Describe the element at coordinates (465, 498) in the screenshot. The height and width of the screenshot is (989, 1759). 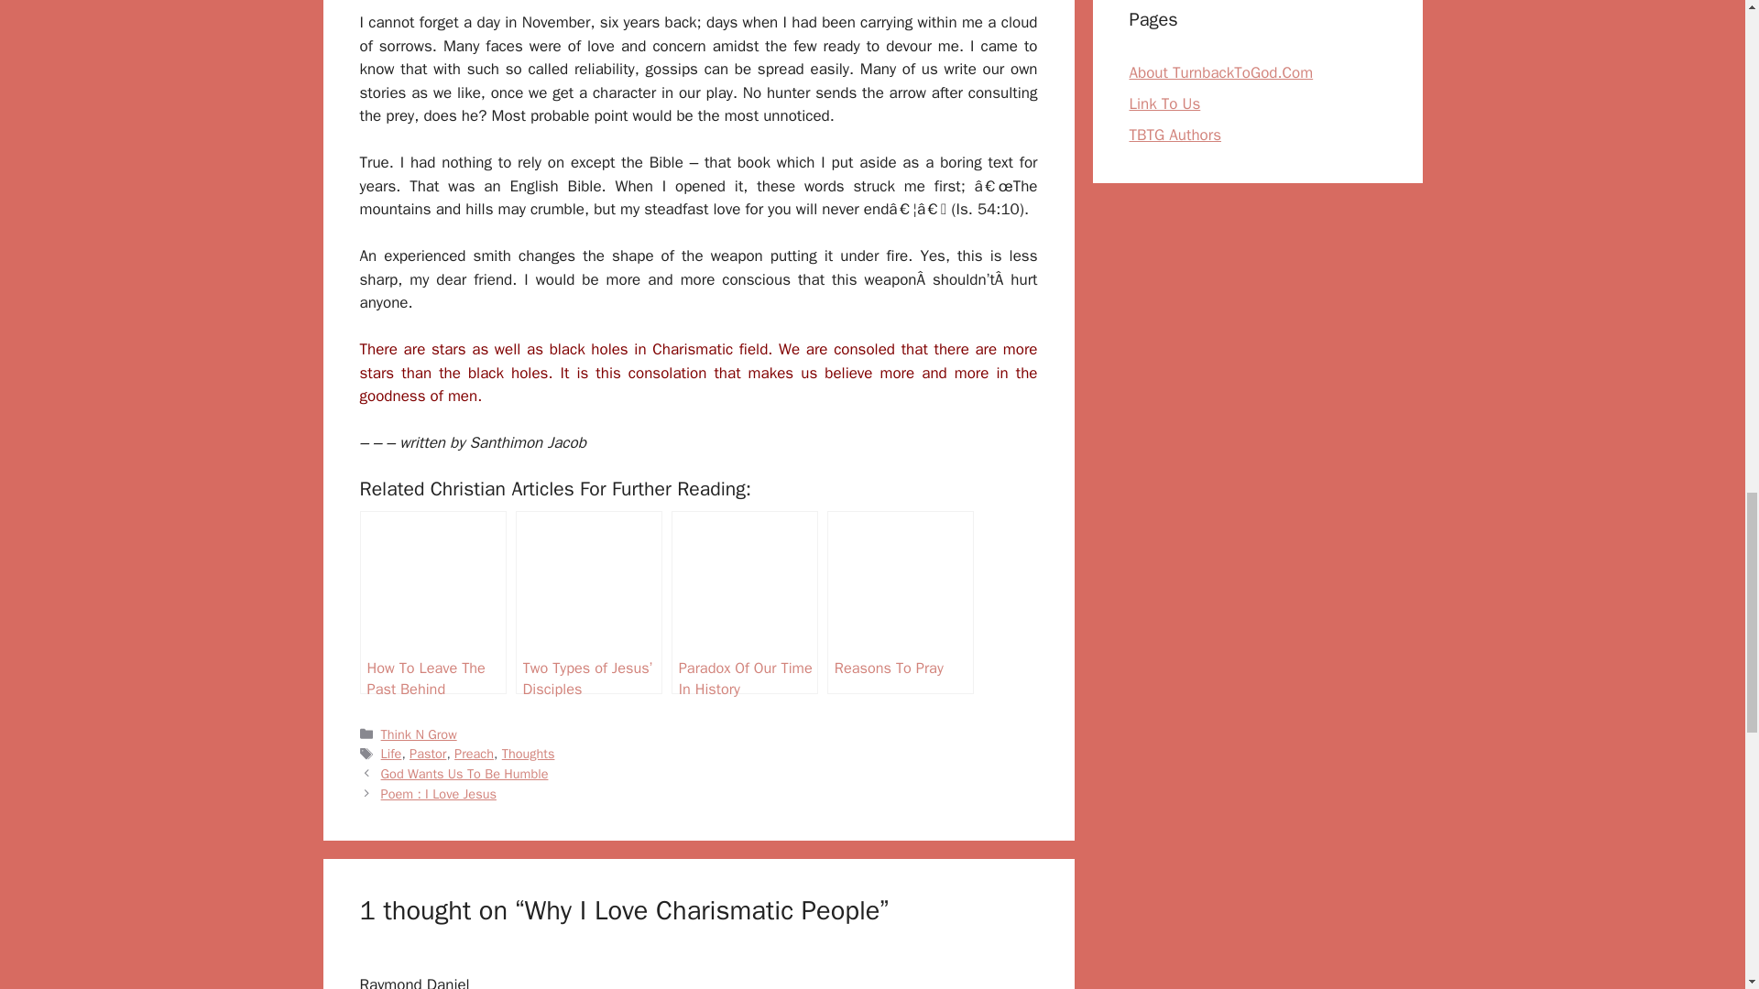
I see `Previous` at that location.